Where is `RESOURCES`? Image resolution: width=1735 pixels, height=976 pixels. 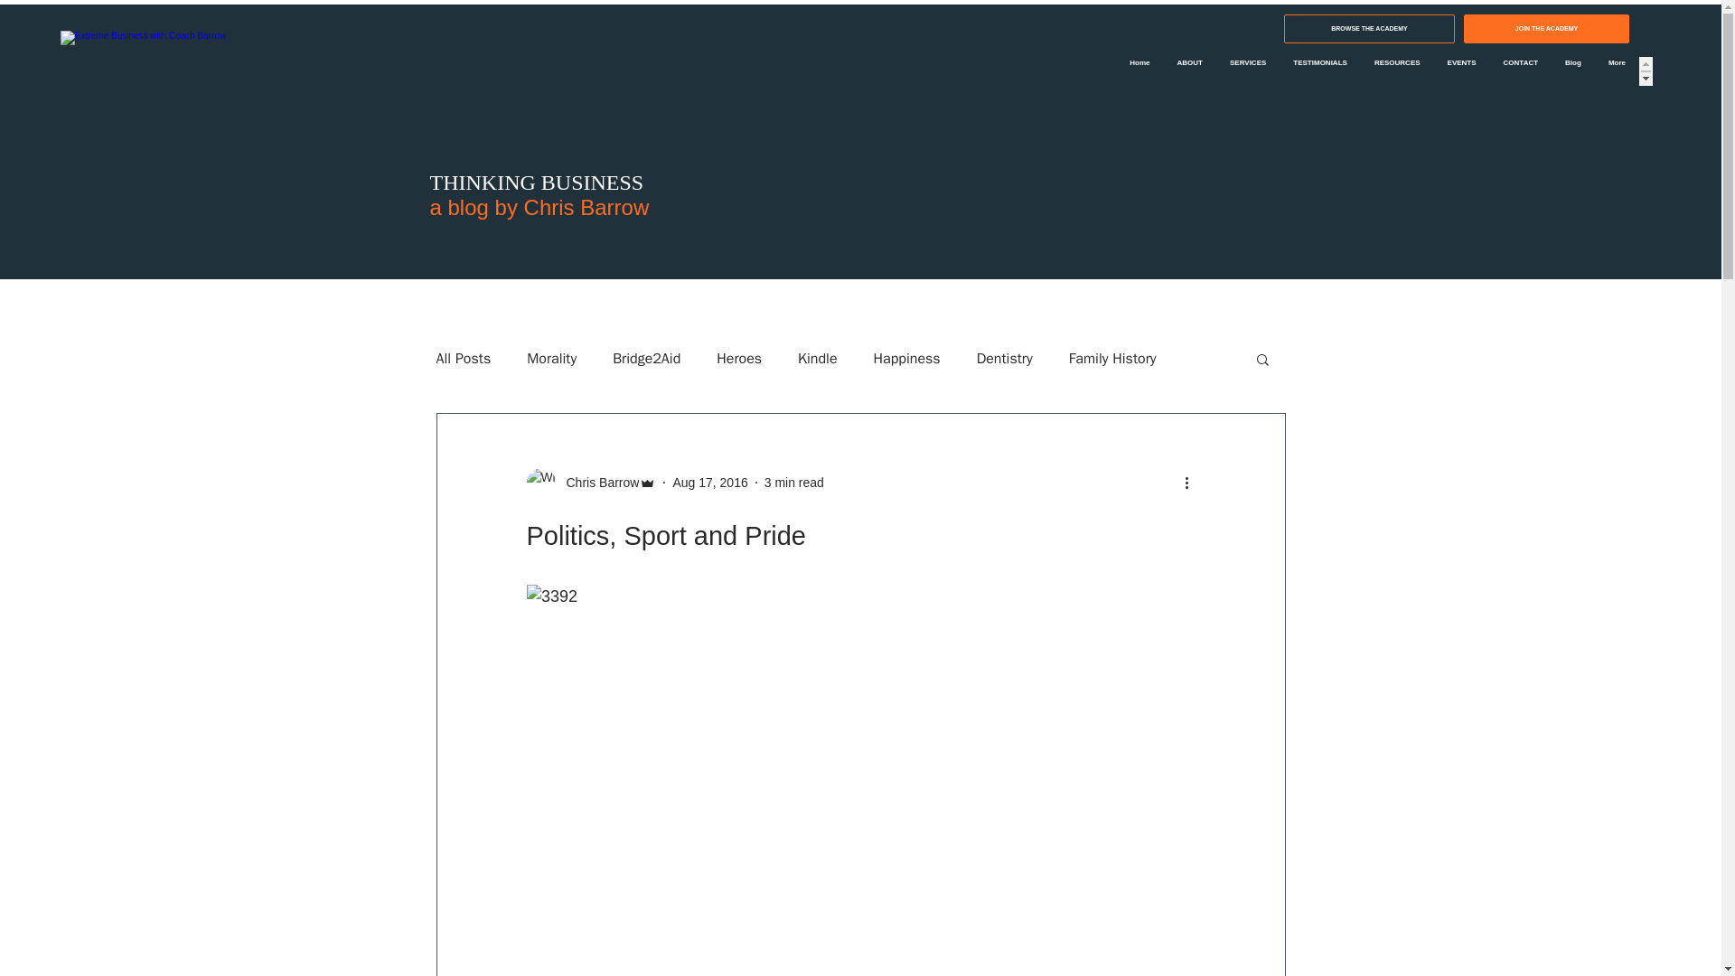 RESOURCES is located at coordinates (1397, 72).